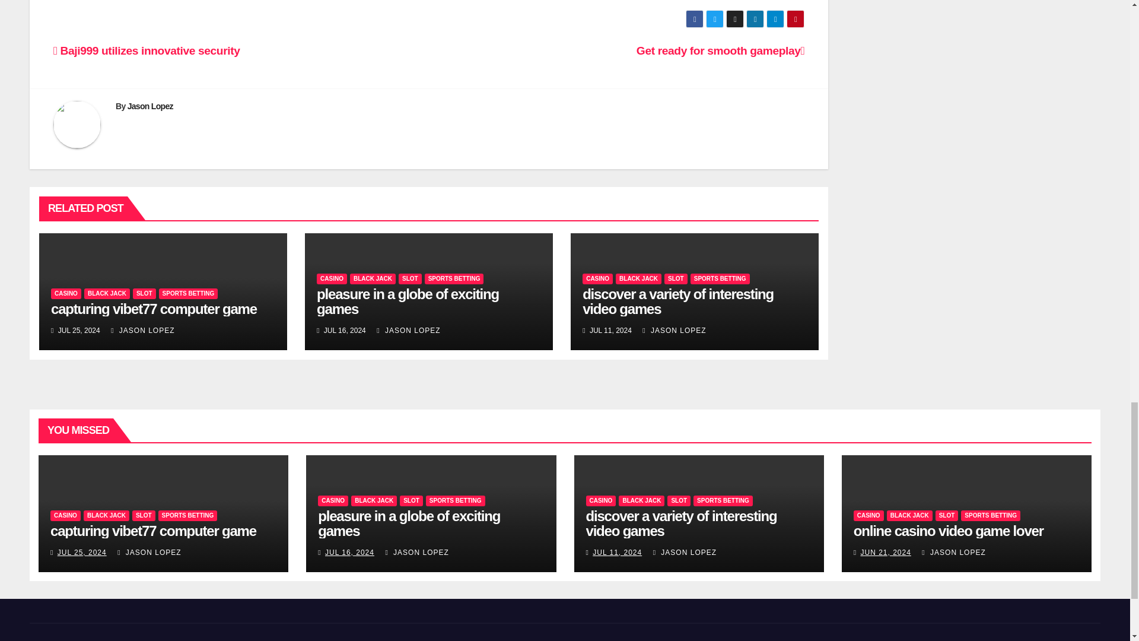 The height and width of the screenshot is (641, 1139). Describe the element at coordinates (681, 523) in the screenshot. I see `Permalink to: discover a variety of interesting video games` at that location.